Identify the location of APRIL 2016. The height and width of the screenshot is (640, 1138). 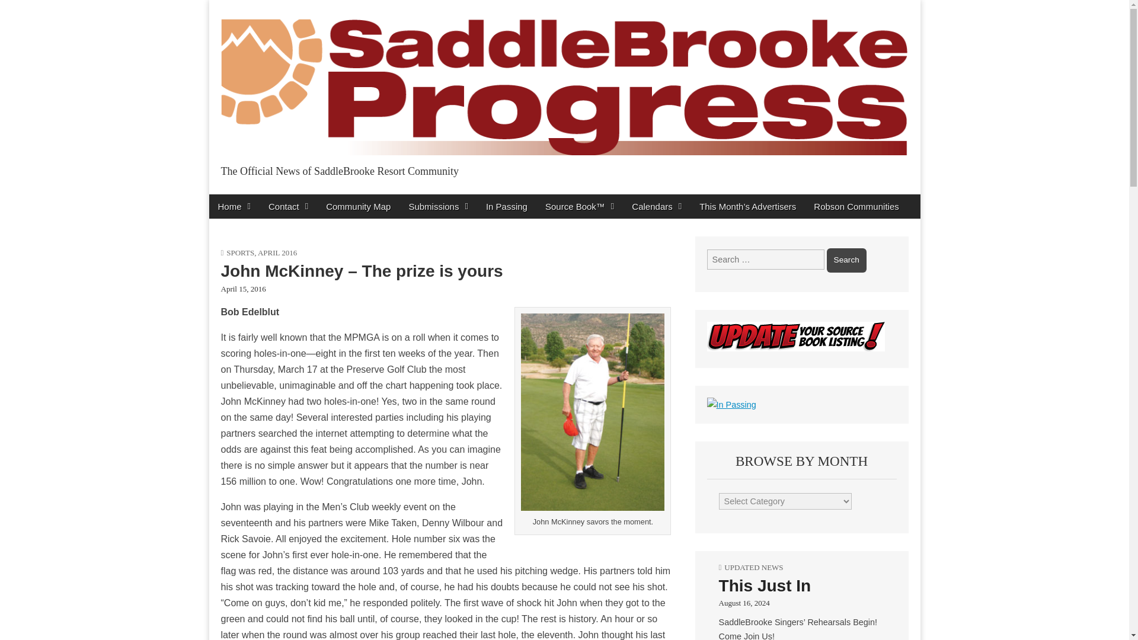
(277, 252).